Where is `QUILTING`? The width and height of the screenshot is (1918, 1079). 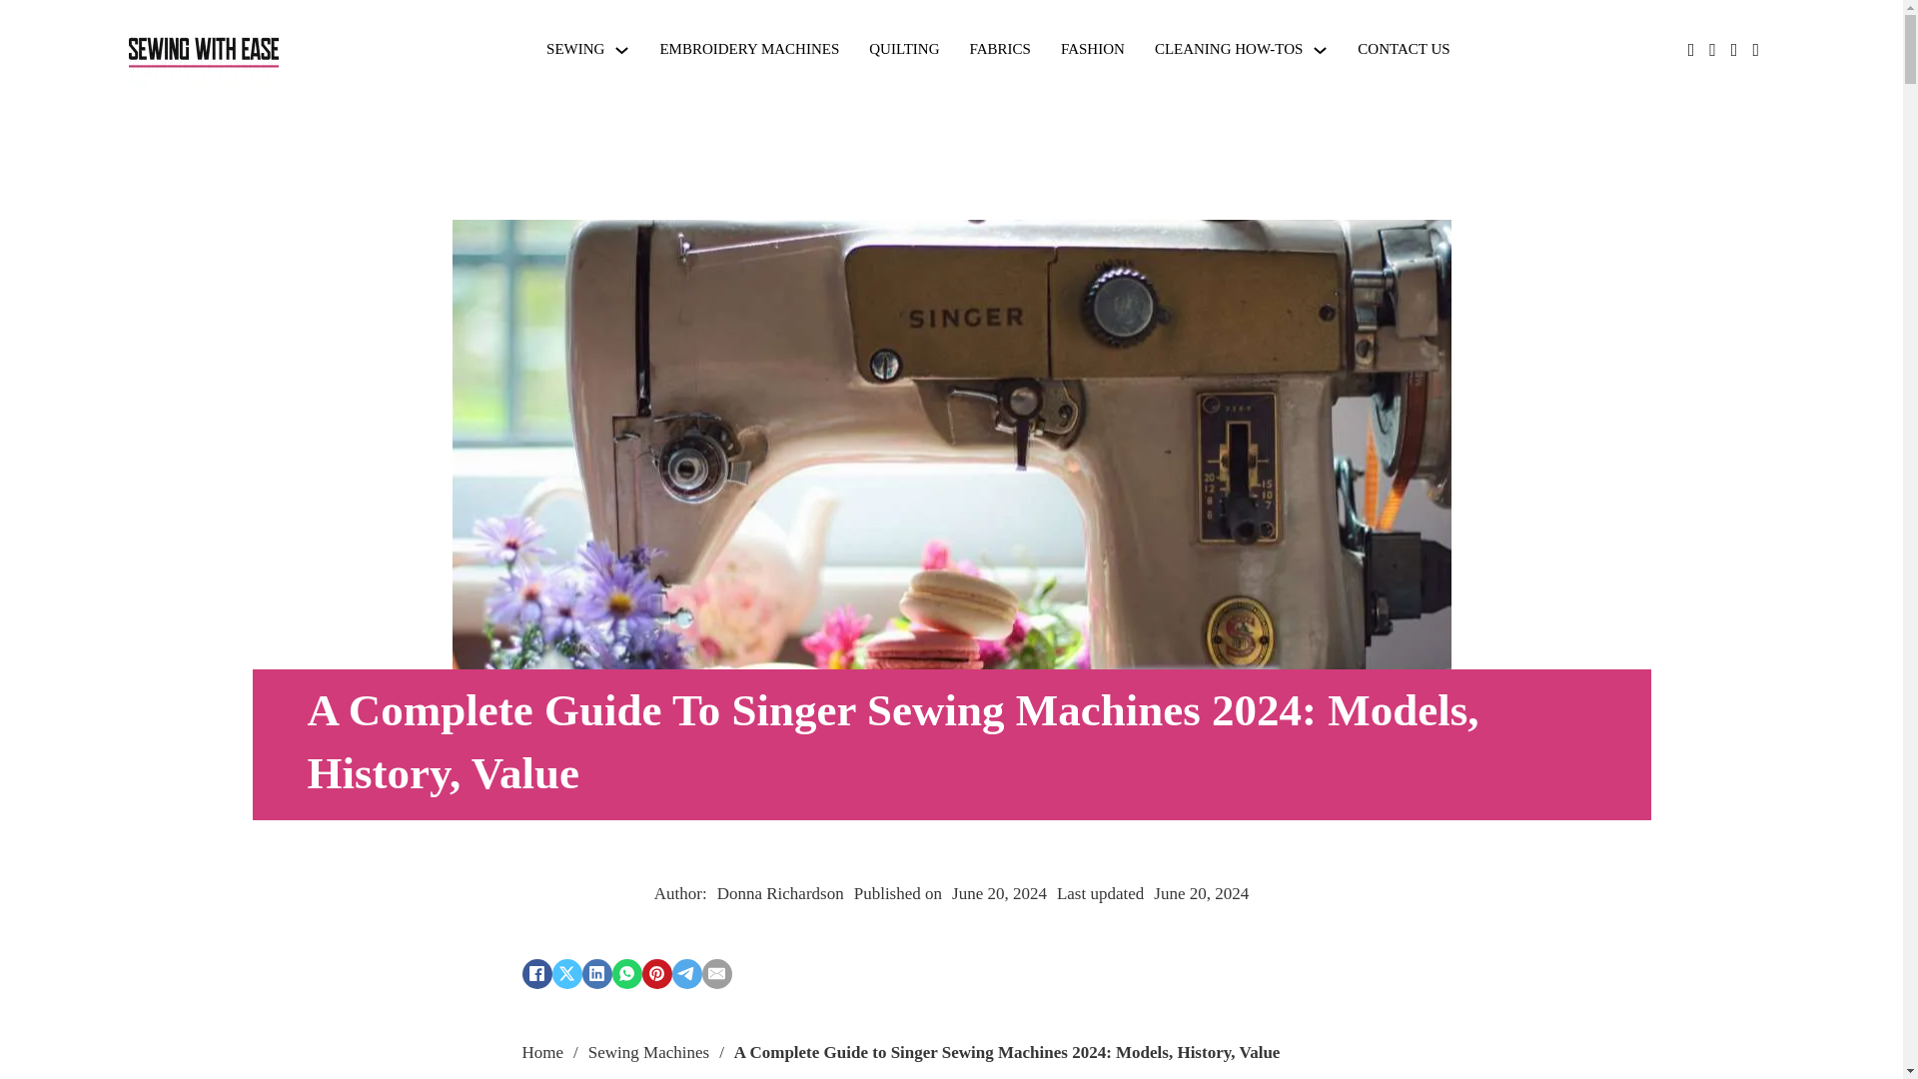
QUILTING is located at coordinates (903, 49).